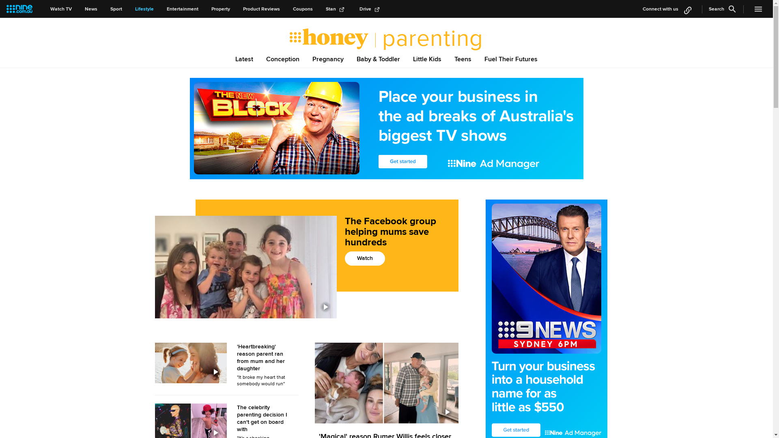  I want to click on Property, so click(221, 9).